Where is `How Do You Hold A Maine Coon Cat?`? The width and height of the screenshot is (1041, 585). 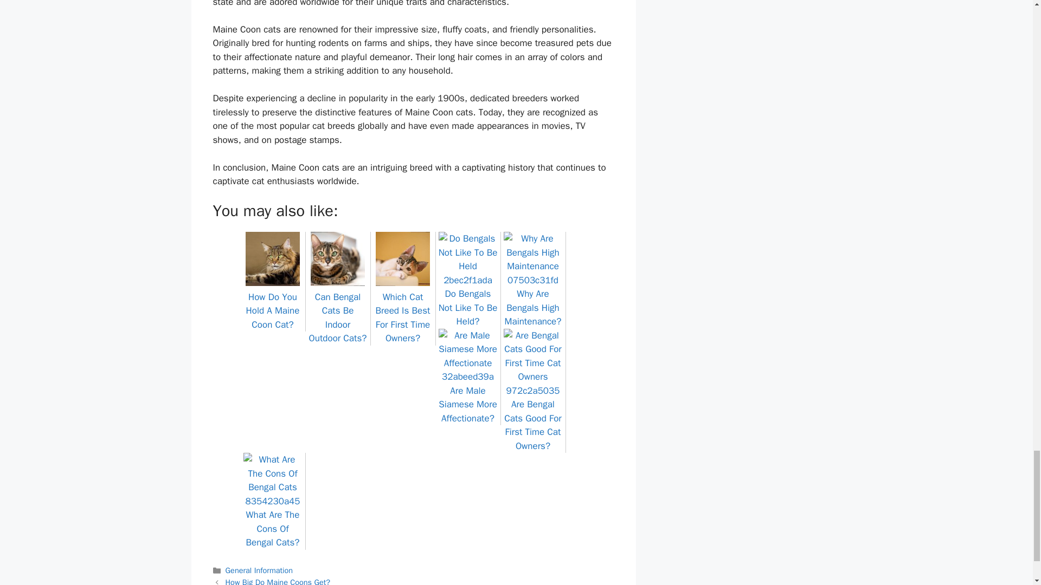 How Do You Hold A Maine Coon Cat? is located at coordinates (272, 303).